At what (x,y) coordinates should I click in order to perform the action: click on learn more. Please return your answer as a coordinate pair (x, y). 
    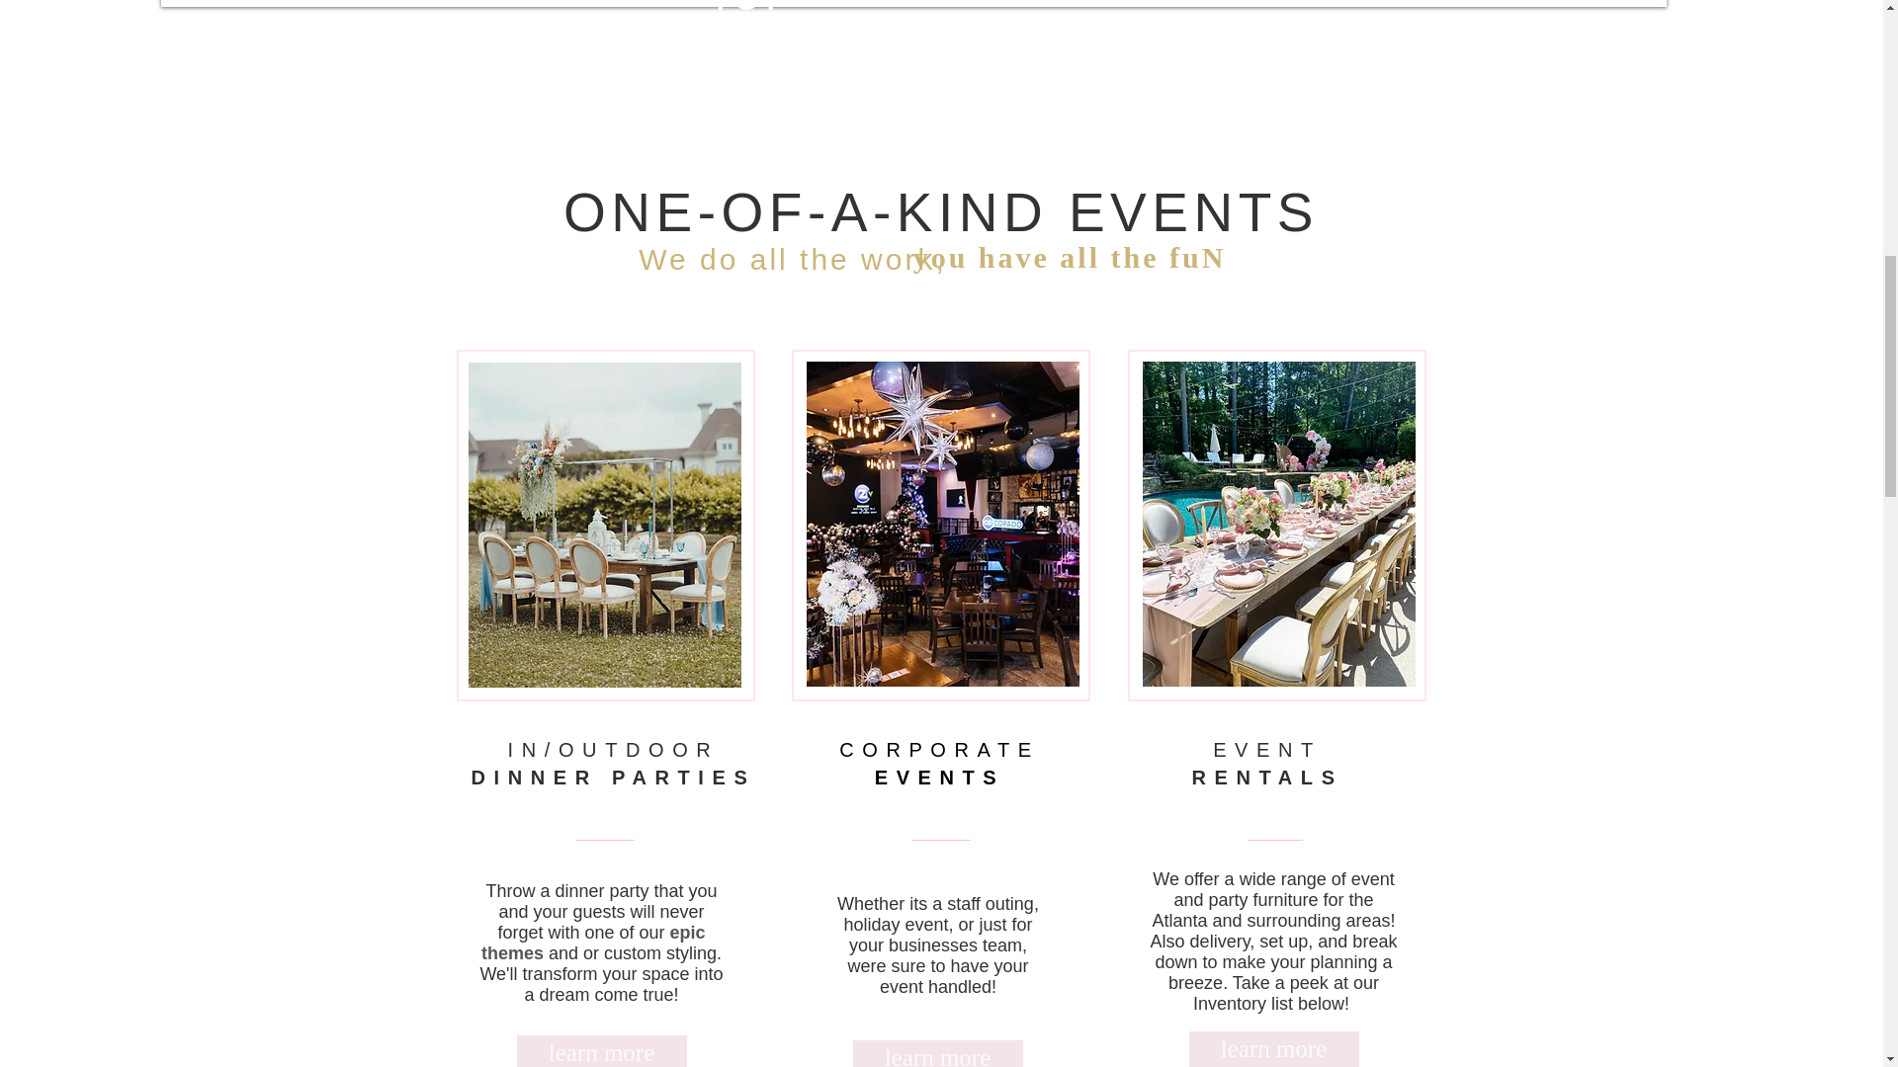
    Looking at the image, I should click on (1273, 1049).